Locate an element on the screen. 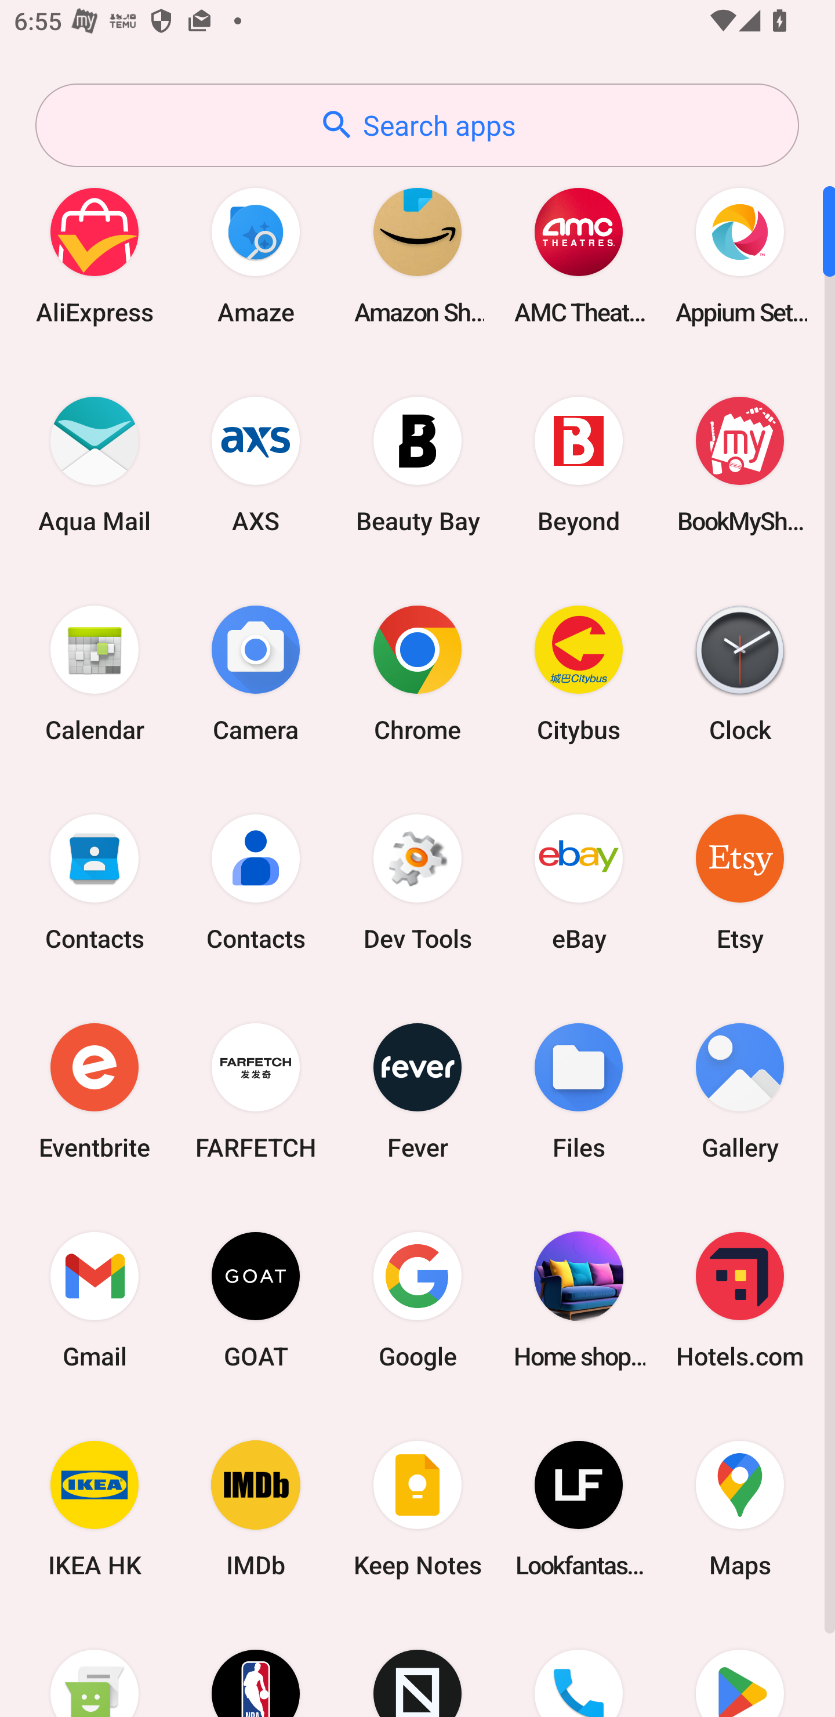 The image size is (835, 1717). Aqua Mail is located at coordinates (95, 464).